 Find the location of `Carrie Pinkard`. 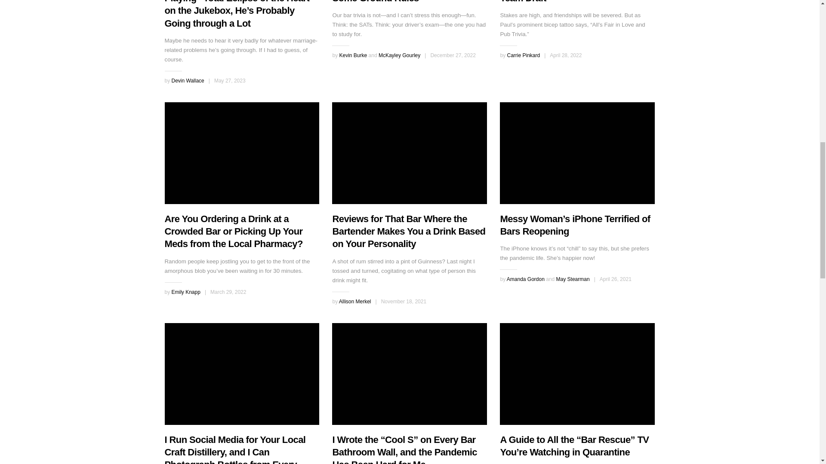

Carrie Pinkard is located at coordinates (523, 55).